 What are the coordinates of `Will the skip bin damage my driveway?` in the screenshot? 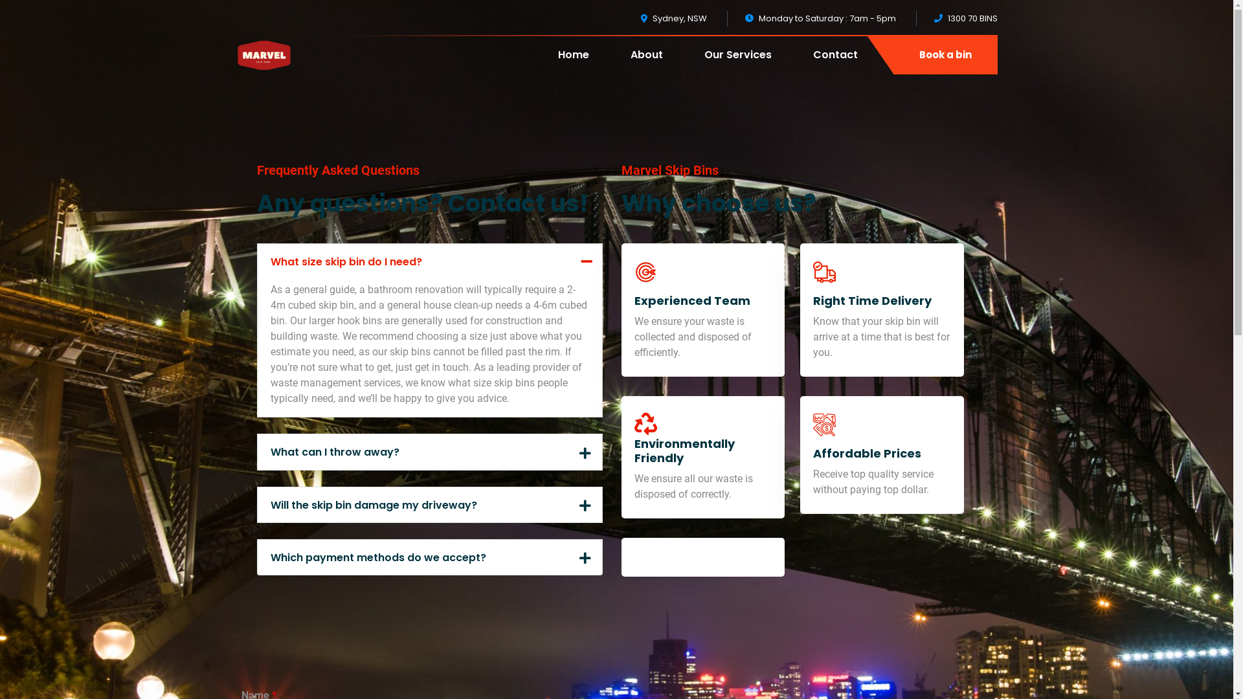 It's located at (430, 505).